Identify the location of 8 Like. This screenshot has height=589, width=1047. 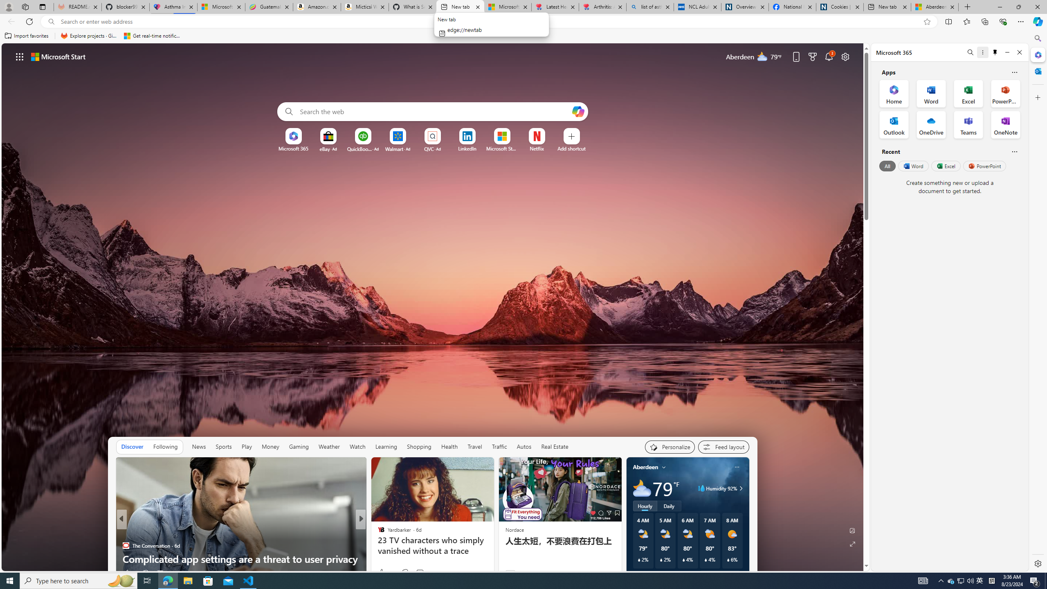
(380, 573).